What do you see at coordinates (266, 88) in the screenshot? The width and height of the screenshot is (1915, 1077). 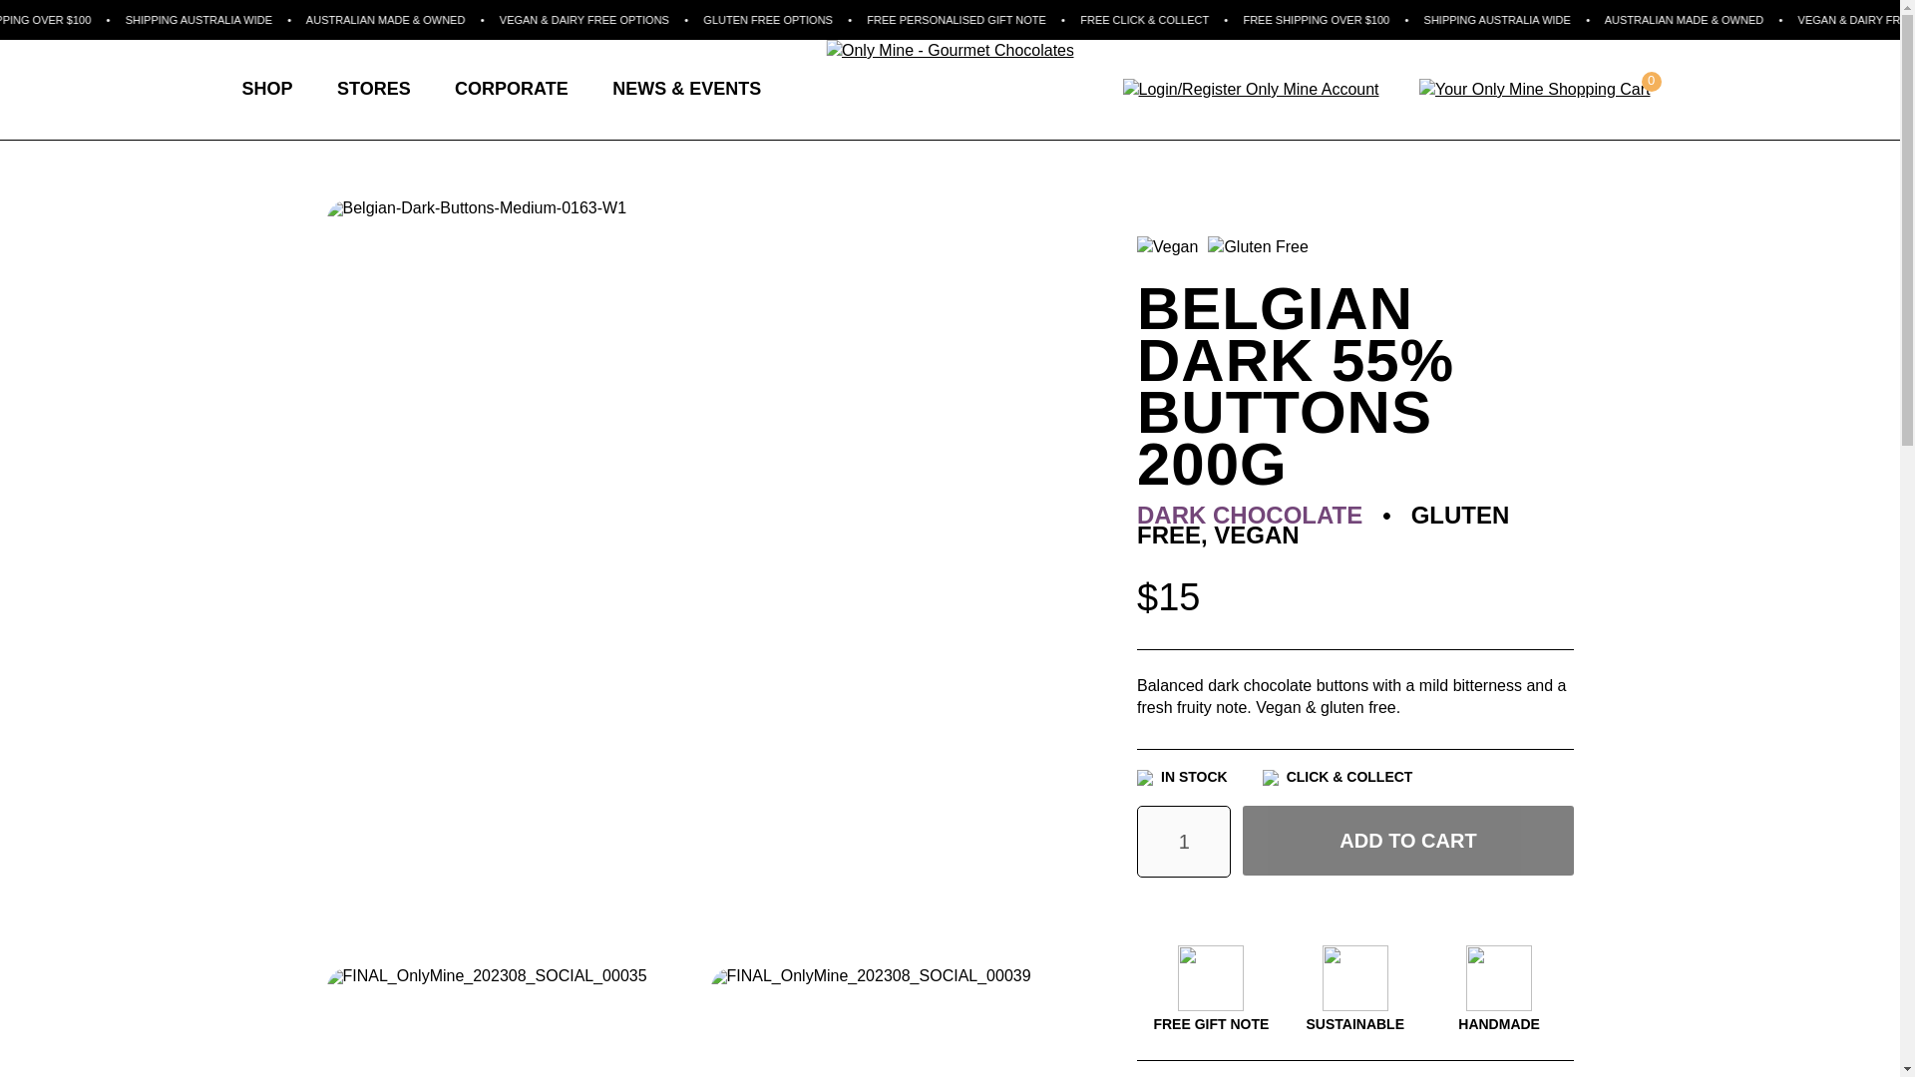 I see `SHOP` at bounding box center [266, 88].